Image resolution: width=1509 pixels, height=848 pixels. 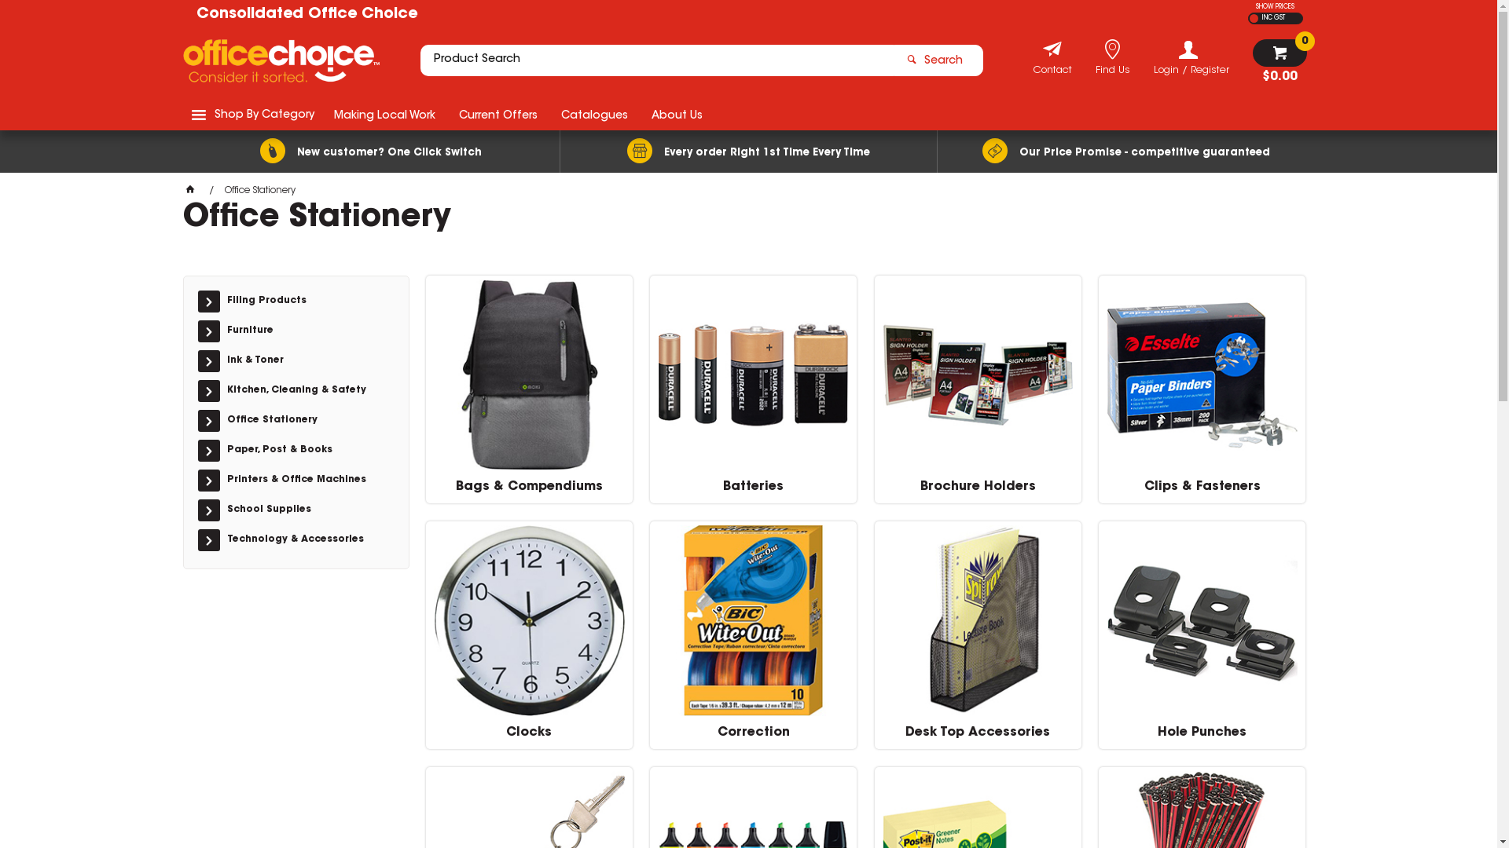 What do you see at coordinates (1202, 375) in the screenshot?
I see `Clips & Fasteners` at bounding box center [1202, 375].